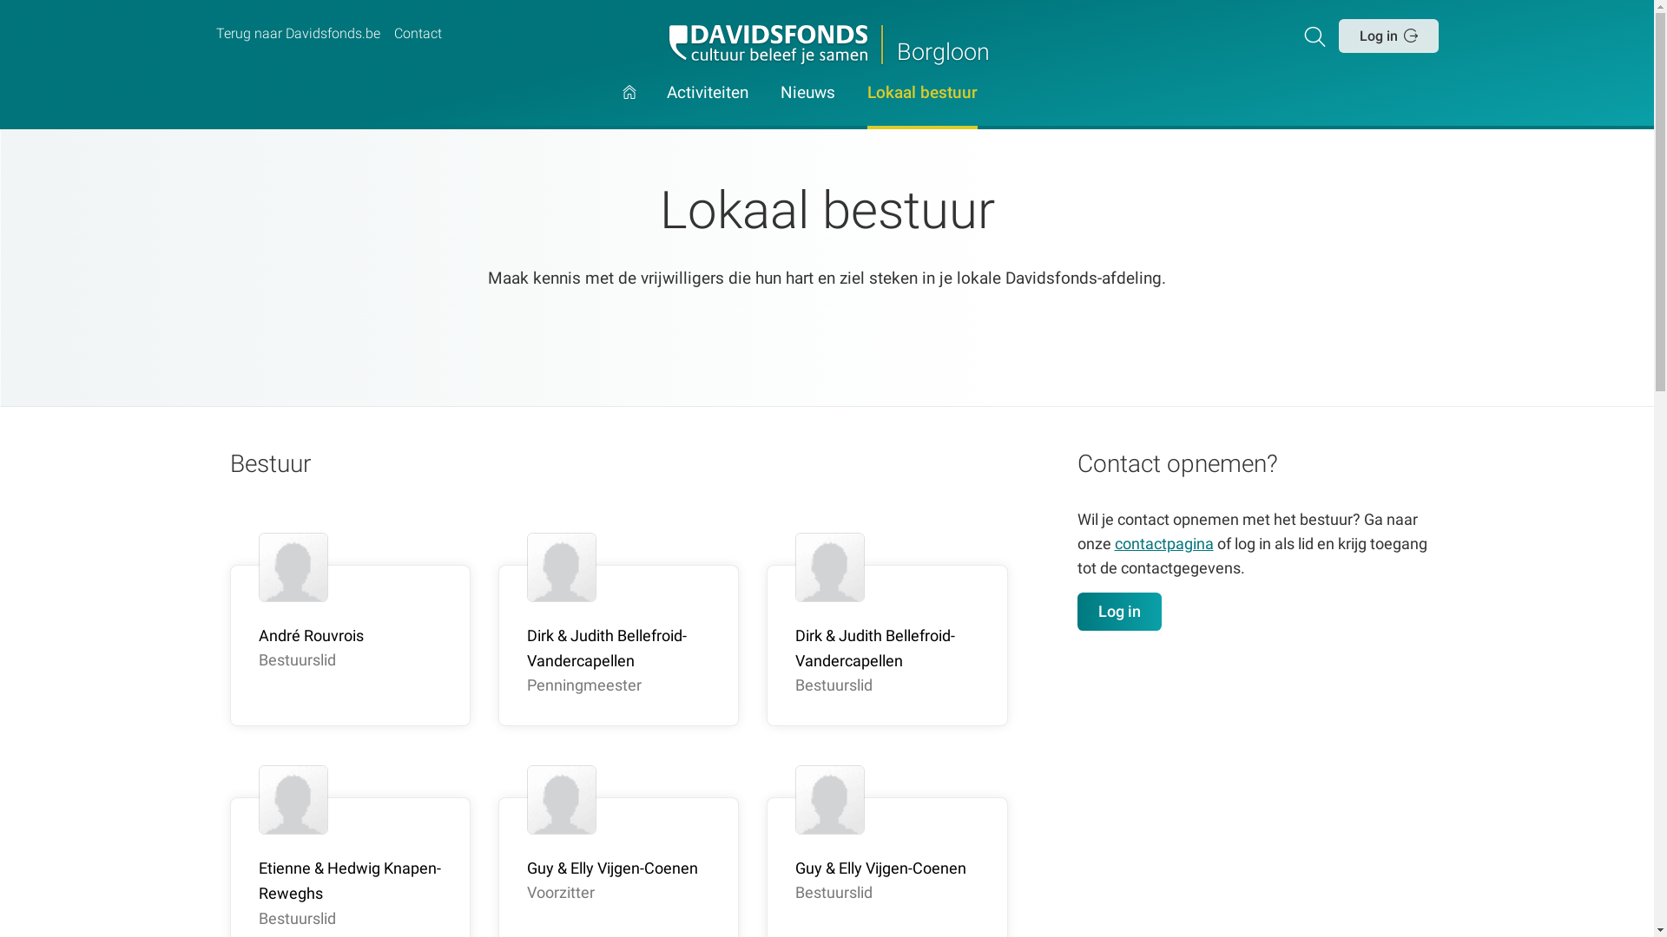 This screenshot has height=937, width=1667. I want to click on Borgloon, so click(827, 45).